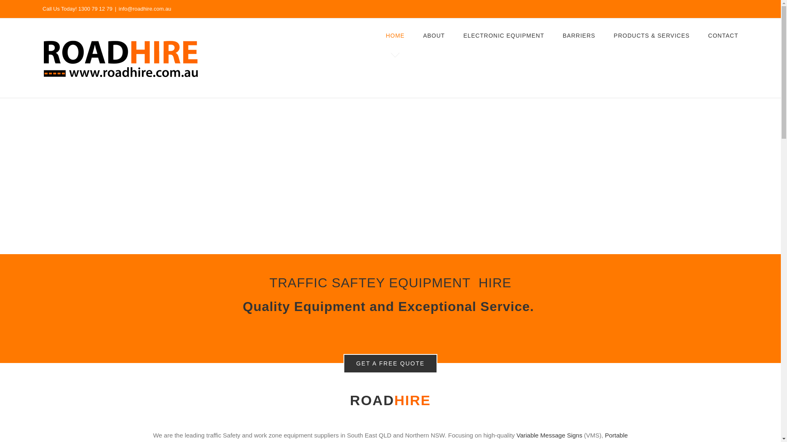  What do you see at coordinates (579, 35) in the screenshot?
I see `BARRIERS` at bounding box center [579, 35].